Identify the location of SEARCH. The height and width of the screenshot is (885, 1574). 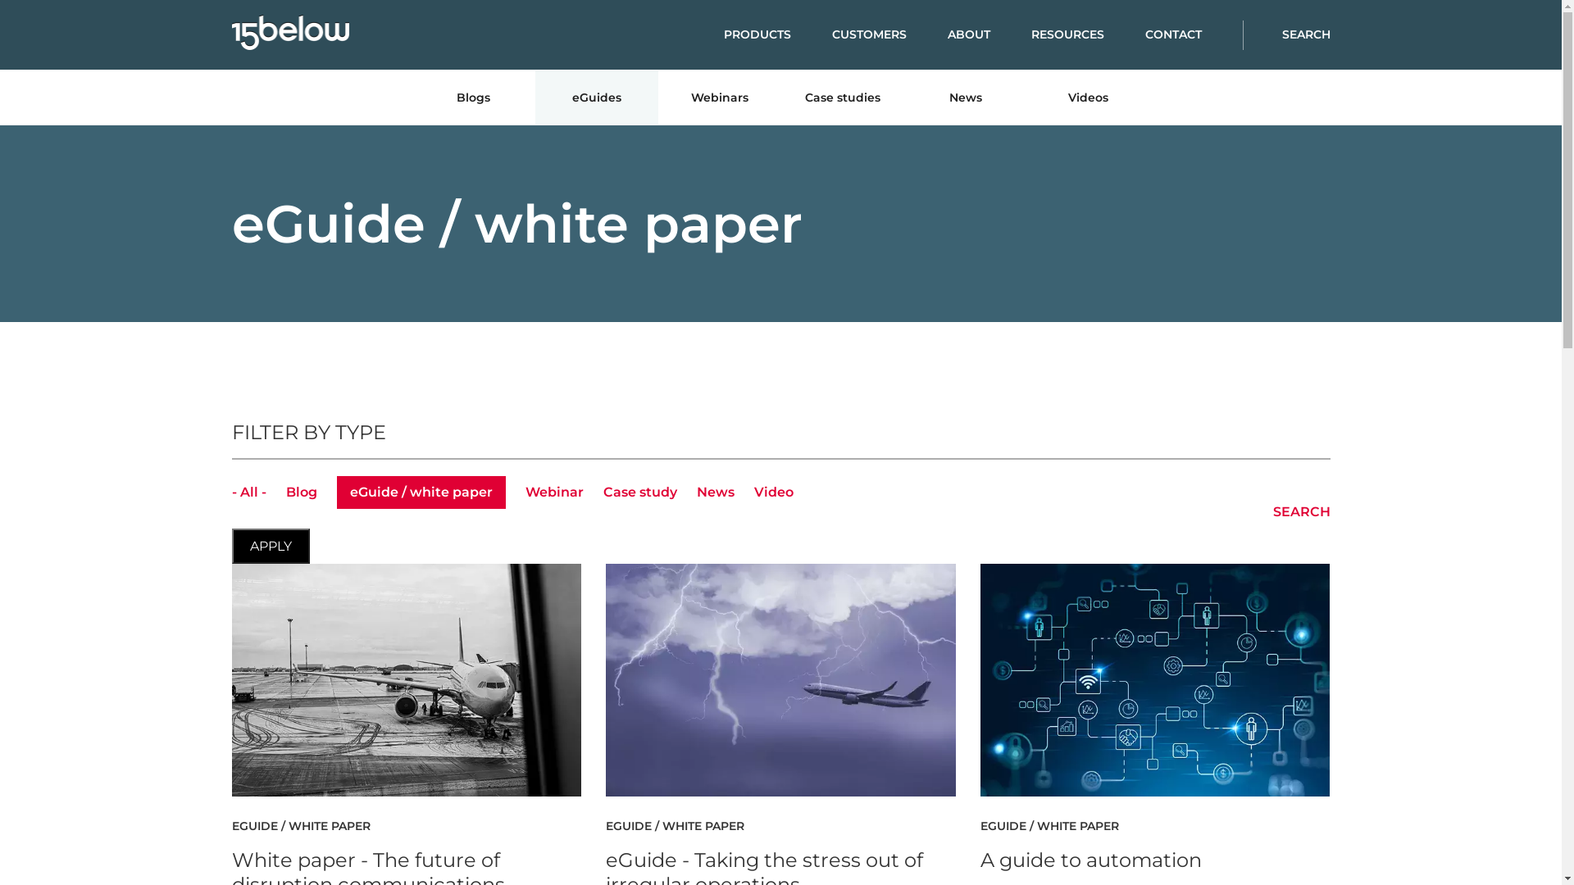
(1281, 511).